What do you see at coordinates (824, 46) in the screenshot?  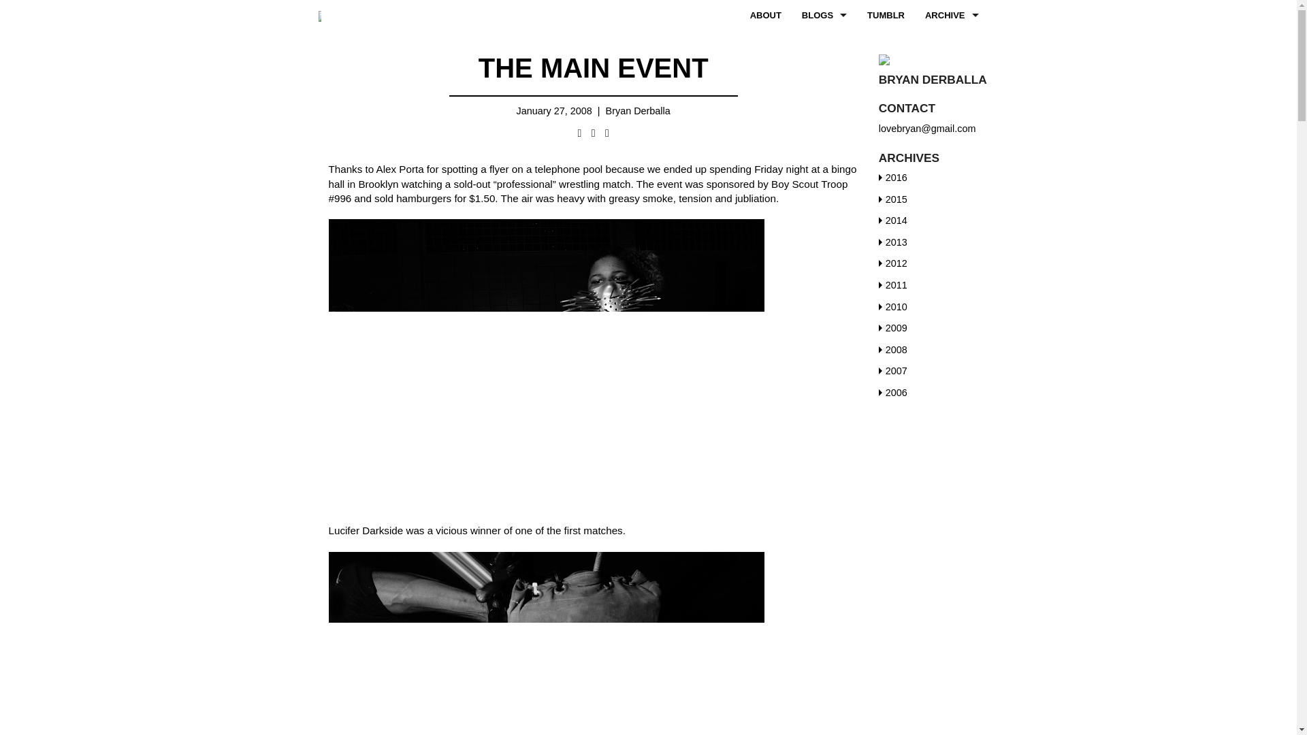 I see `BRYAN DERBALLA` at bounding box center [824, 46].